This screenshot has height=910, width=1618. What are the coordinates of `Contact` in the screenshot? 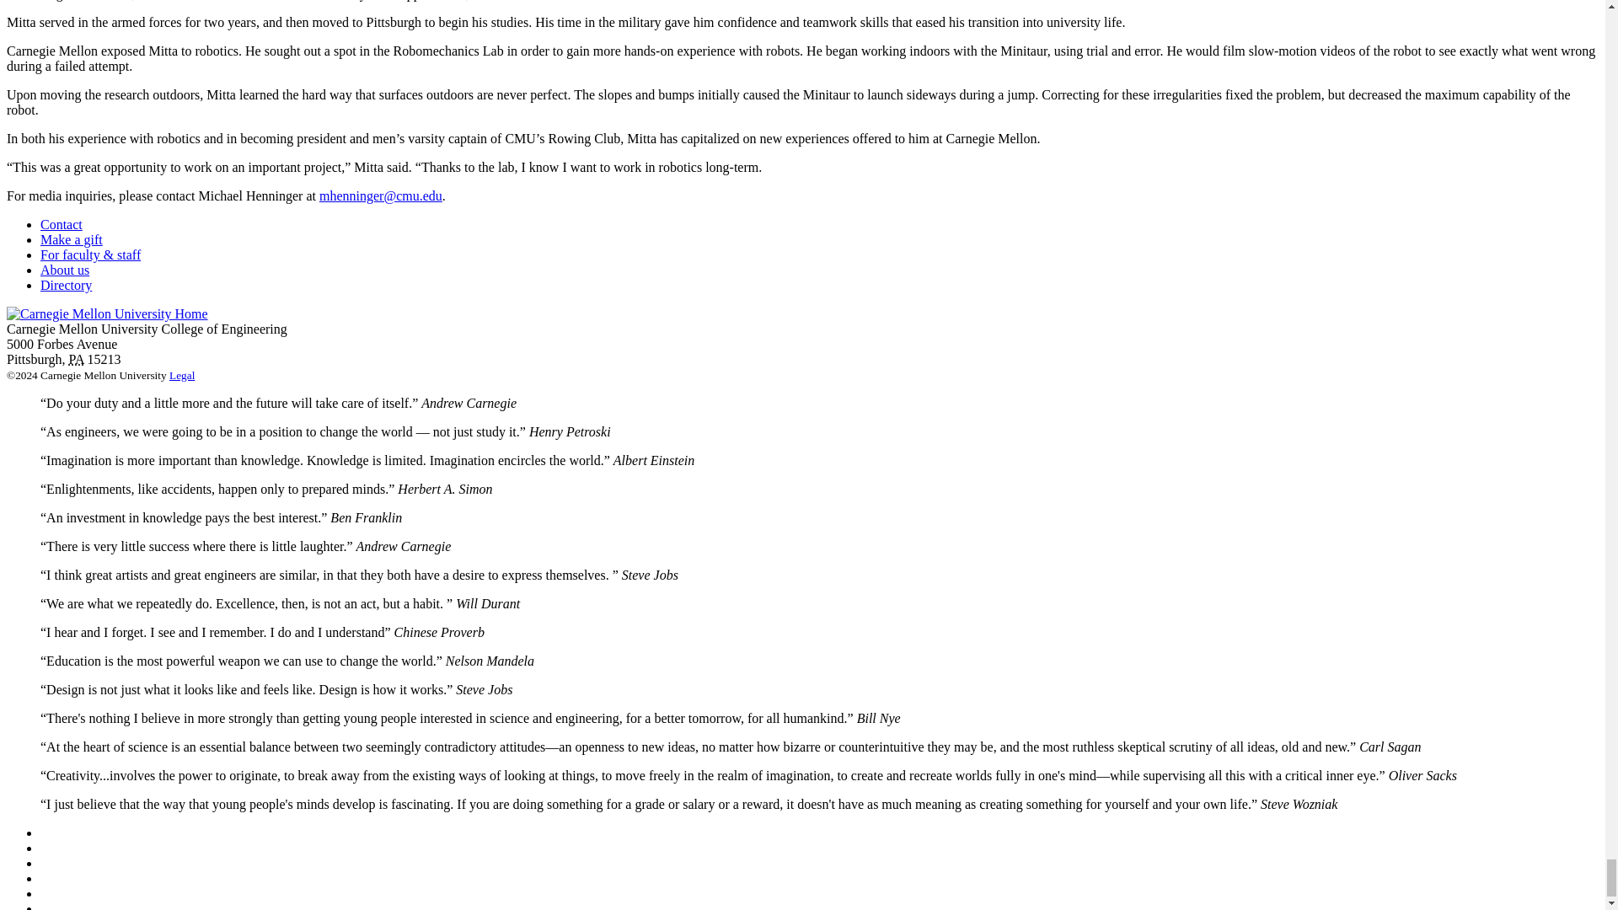 It's located at (61, 224).